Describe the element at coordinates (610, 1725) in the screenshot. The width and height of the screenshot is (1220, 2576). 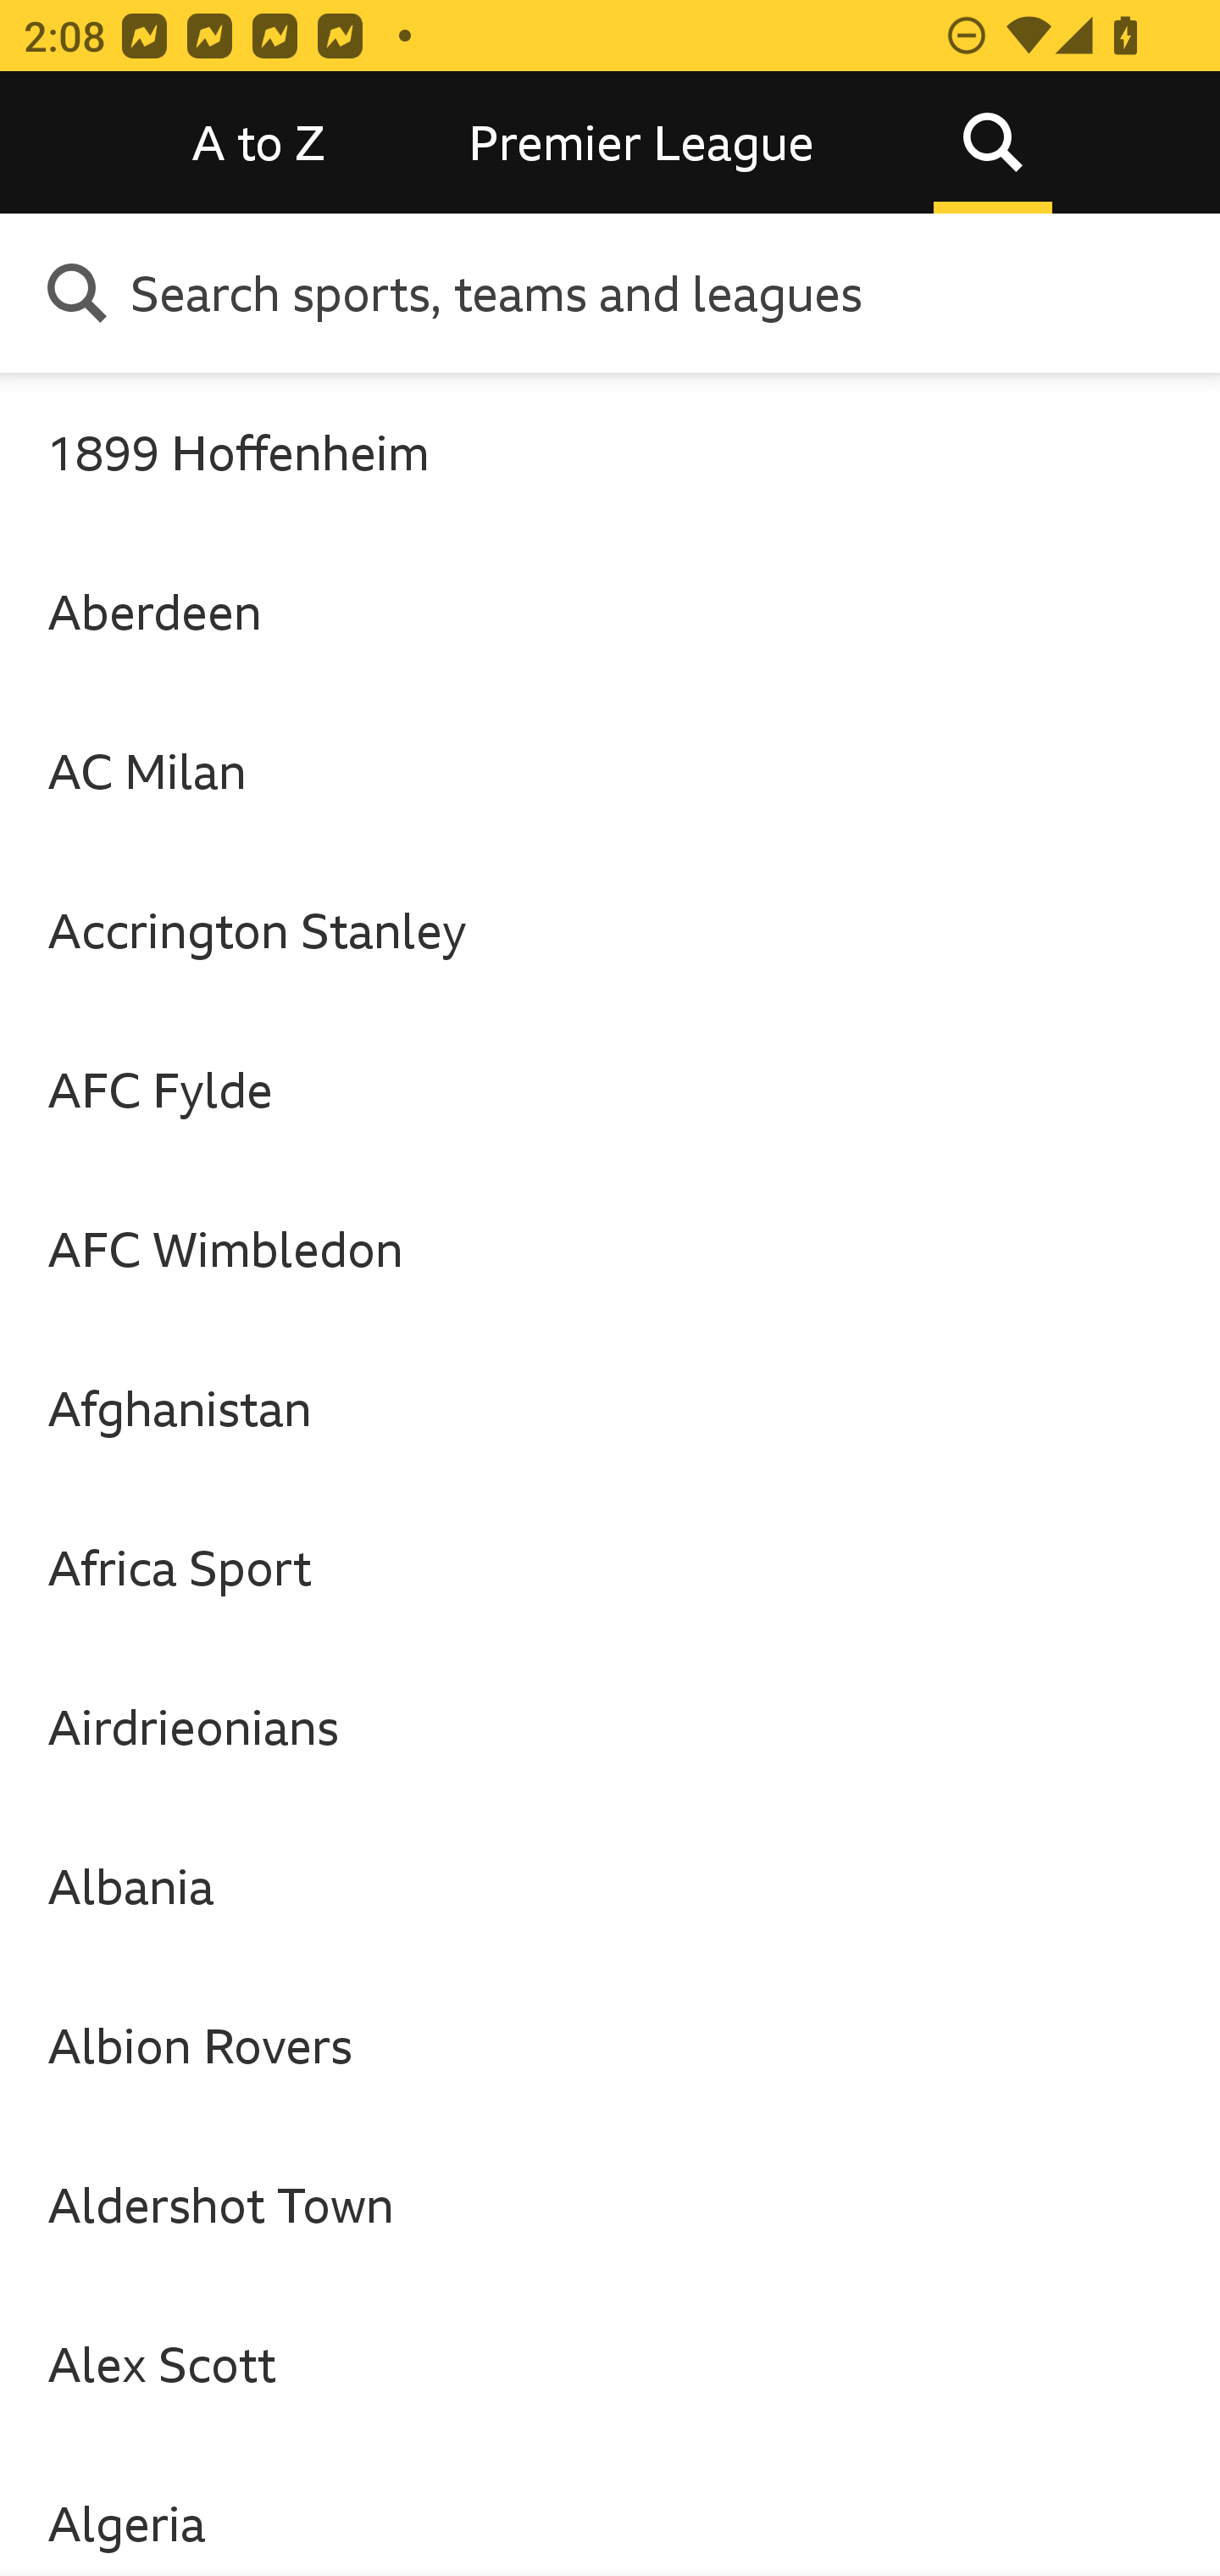
I see `Airdrieonians` at that location.